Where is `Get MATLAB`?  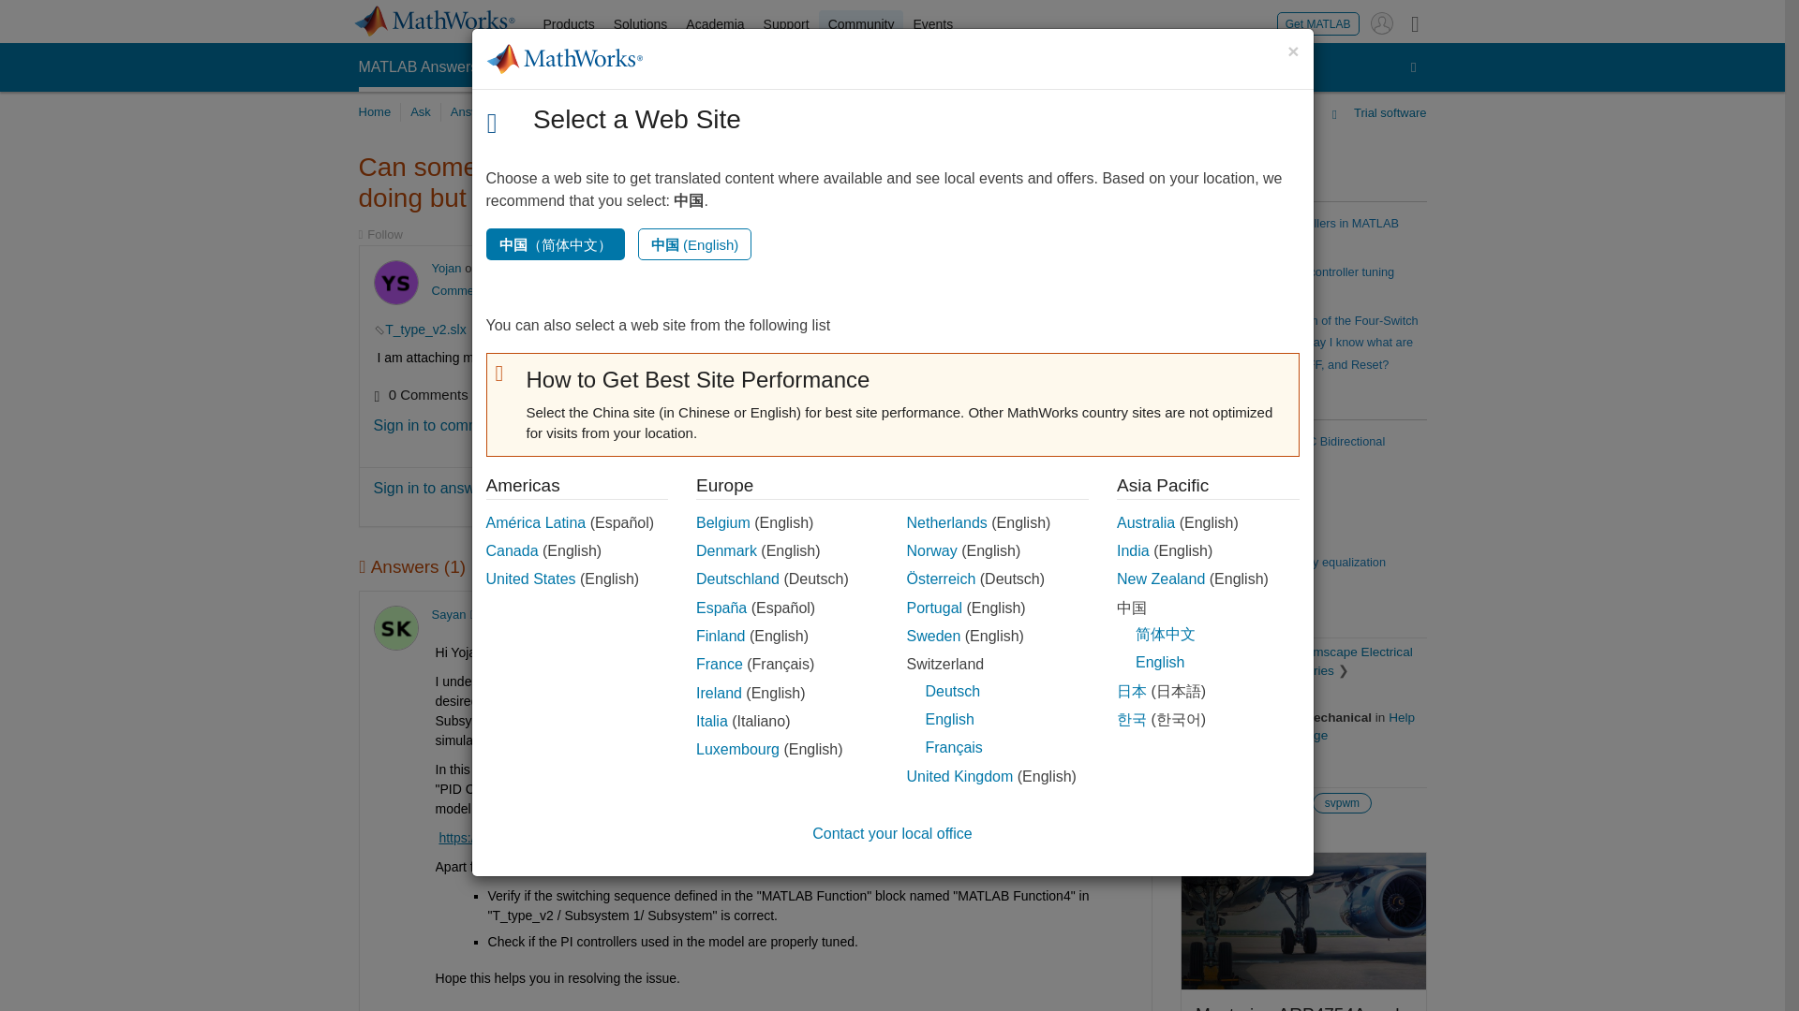
Get MATLAB is located at coordinates (1318, 22).